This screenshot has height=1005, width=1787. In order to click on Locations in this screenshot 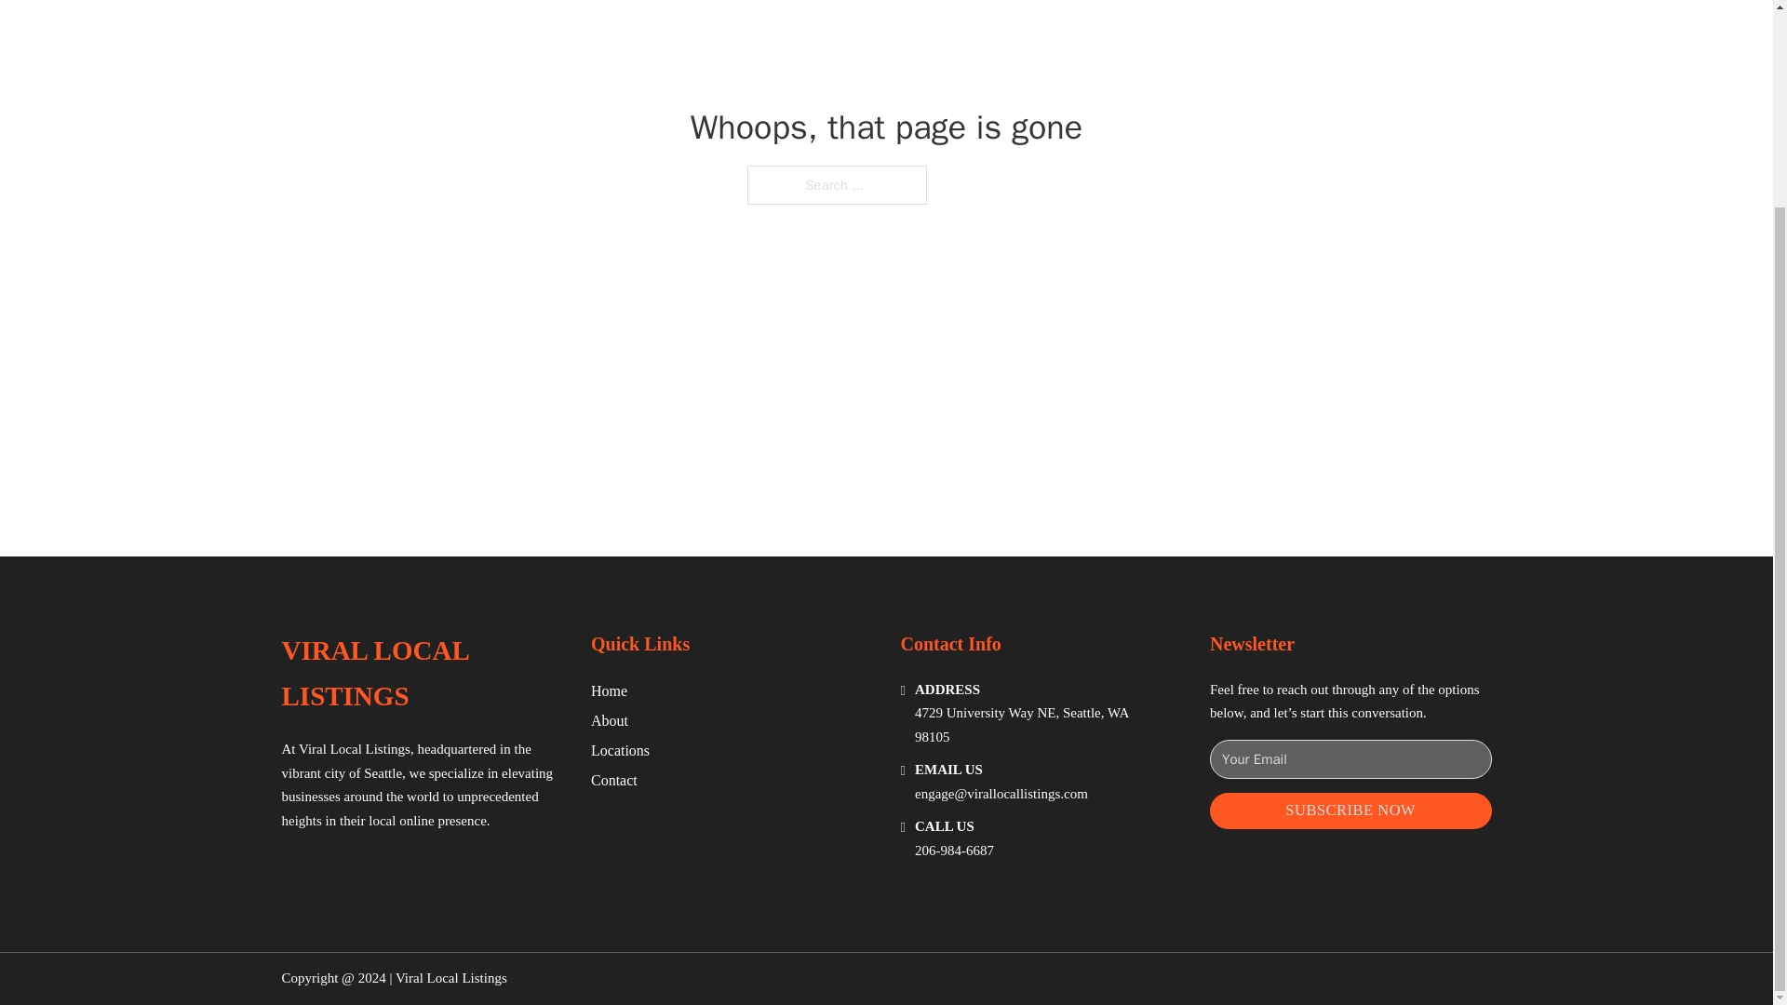, I will do `click(620, 750)`.